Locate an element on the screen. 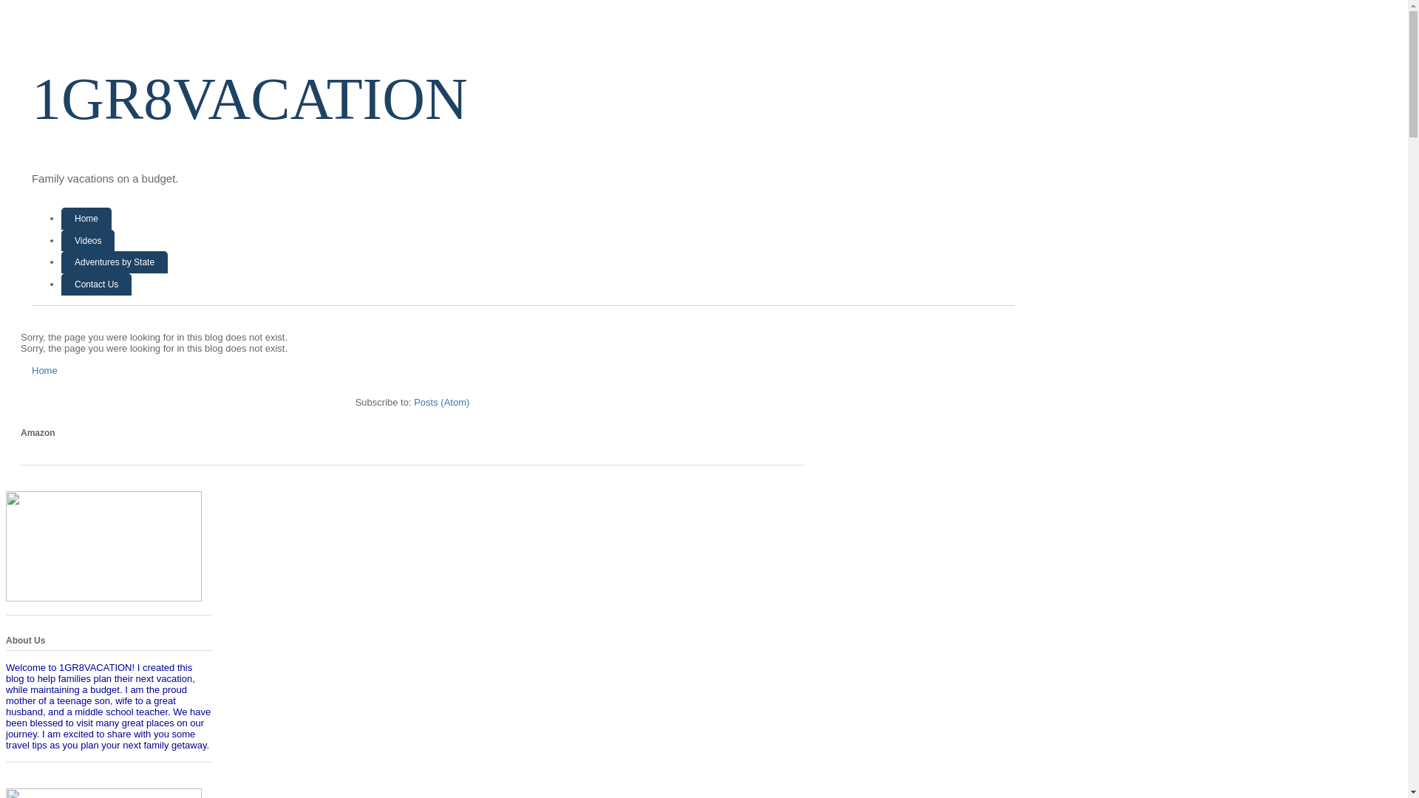 The height and width of the screenshot is (798, 1419). Adventures by State is located at coordinates (115, 262).